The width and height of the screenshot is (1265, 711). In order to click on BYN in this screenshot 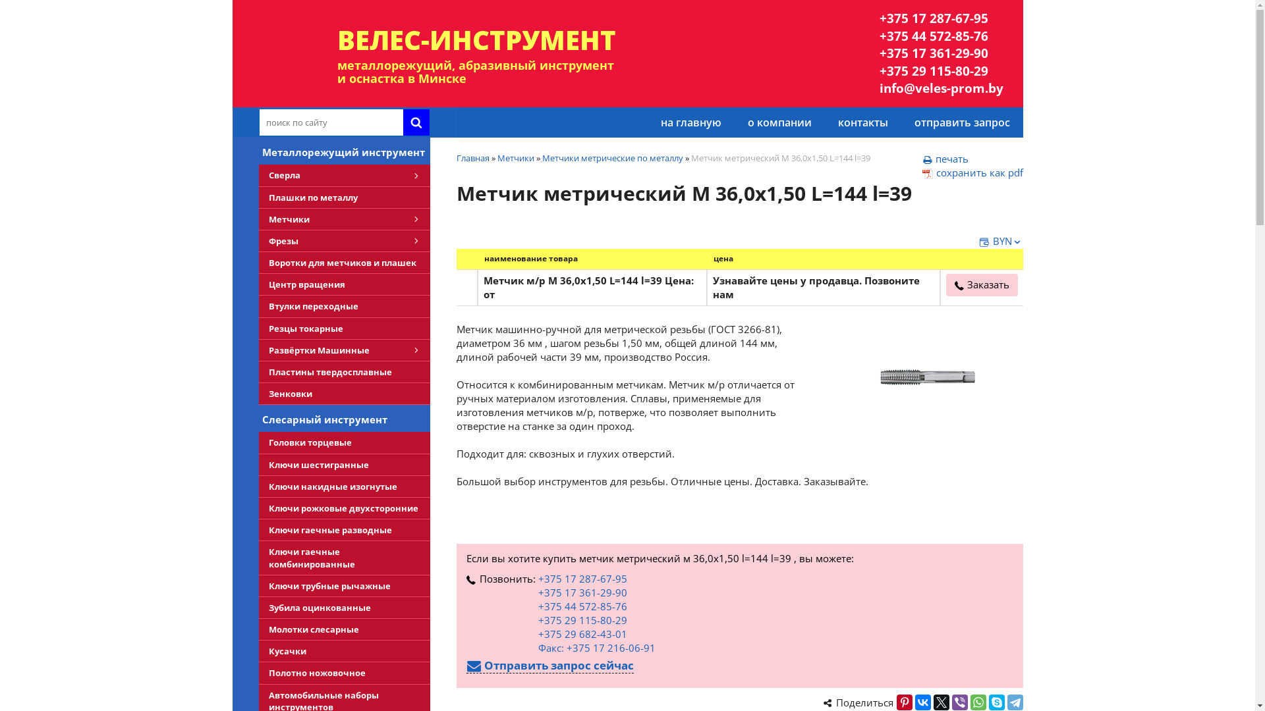, I will do `click(1001, 241)`.